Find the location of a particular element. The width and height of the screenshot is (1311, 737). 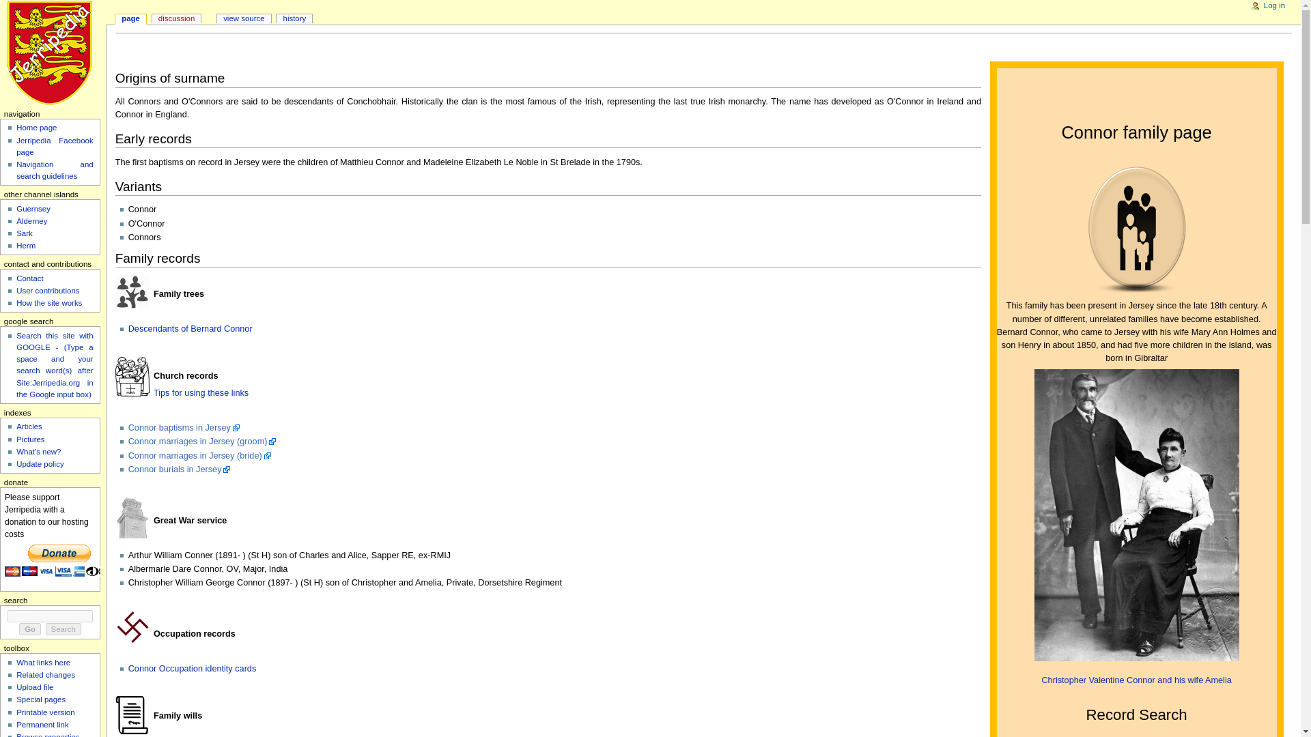

Connor baptisms in Jersey is located at coordinates (184, 427).